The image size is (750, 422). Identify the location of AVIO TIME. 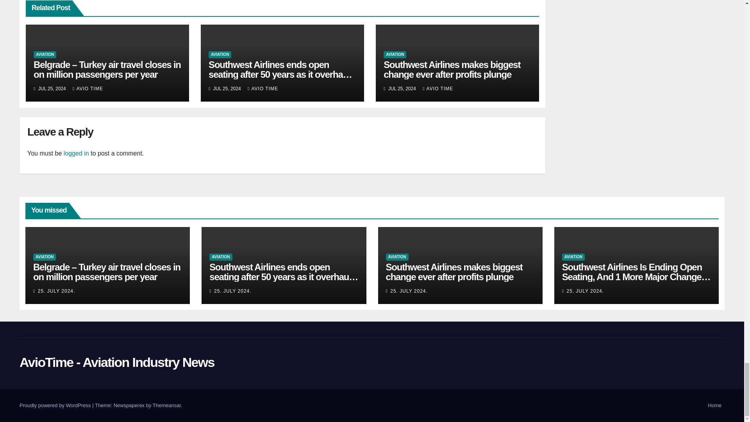
(437, 89).